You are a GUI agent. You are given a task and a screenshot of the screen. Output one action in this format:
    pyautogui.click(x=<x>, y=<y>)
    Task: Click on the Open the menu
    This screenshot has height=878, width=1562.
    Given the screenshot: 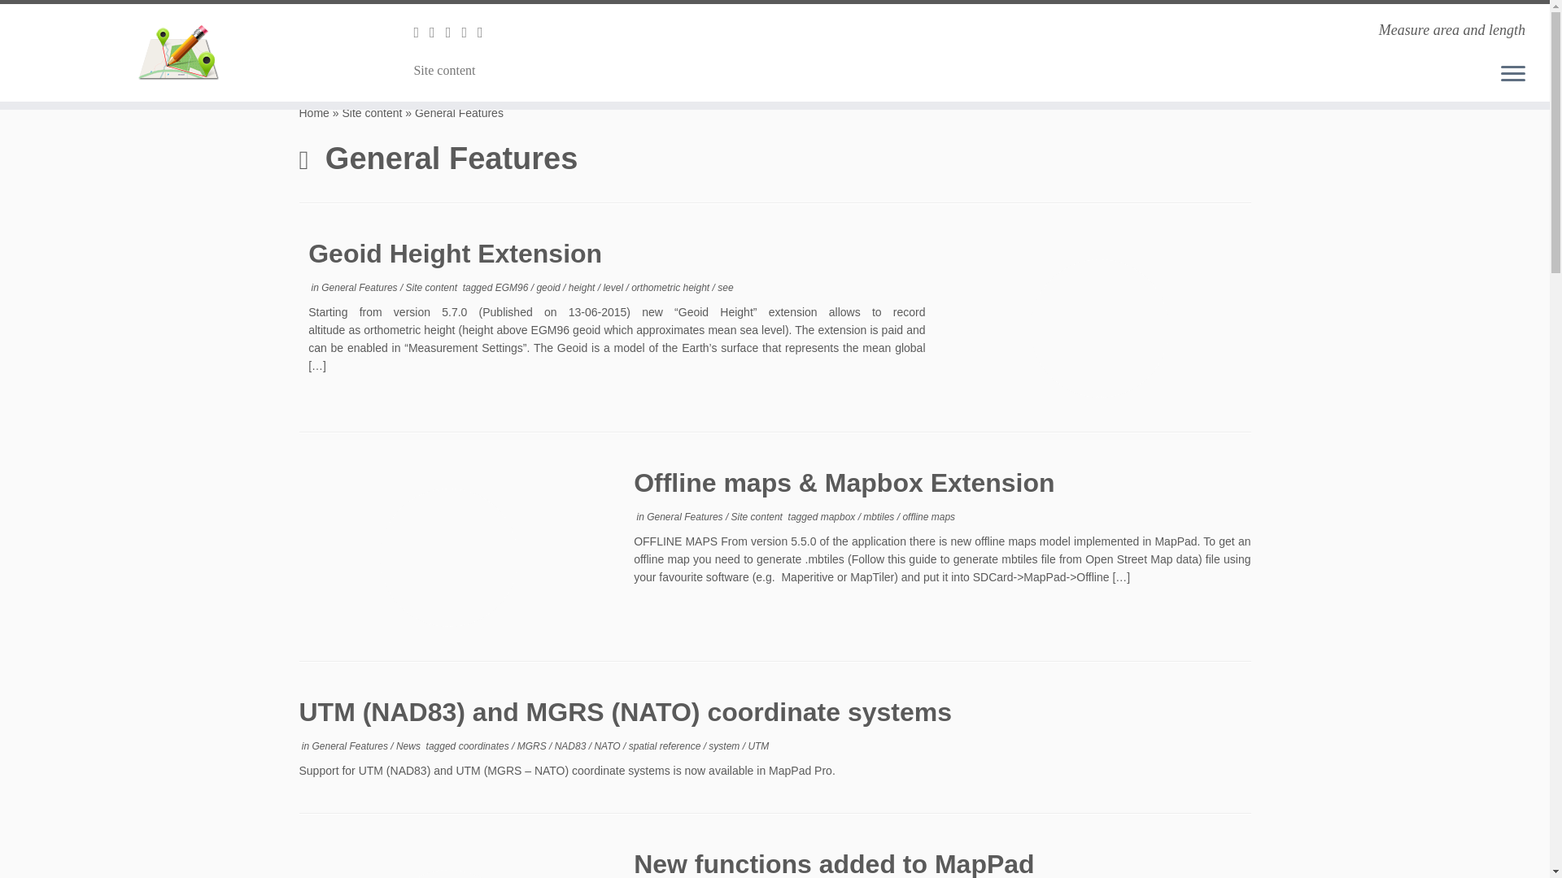 What is the action you would take?
    pyautogui.click(x=1513, y=74)
    